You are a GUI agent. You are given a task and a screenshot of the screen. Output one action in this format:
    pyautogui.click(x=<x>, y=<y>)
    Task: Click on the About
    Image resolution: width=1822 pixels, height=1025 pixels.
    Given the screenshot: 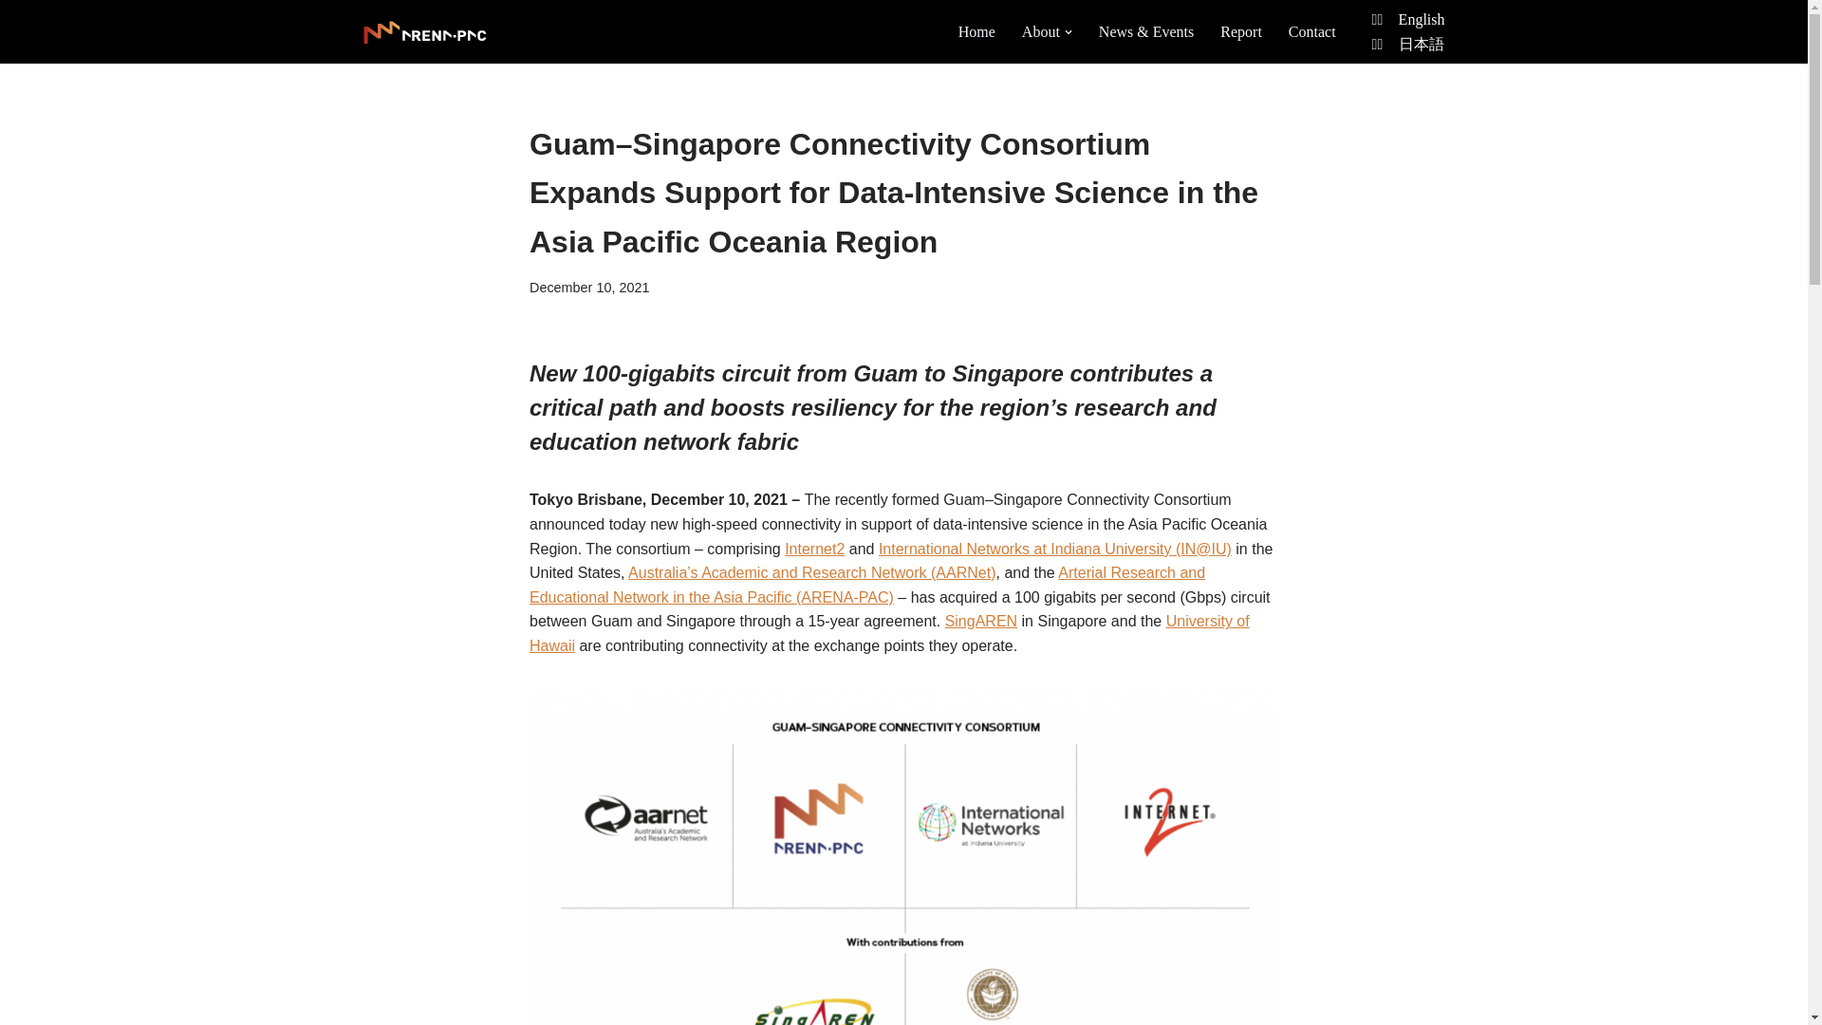 What is the action you would take?
    pyautogui.click(x=1041, y=32)
    